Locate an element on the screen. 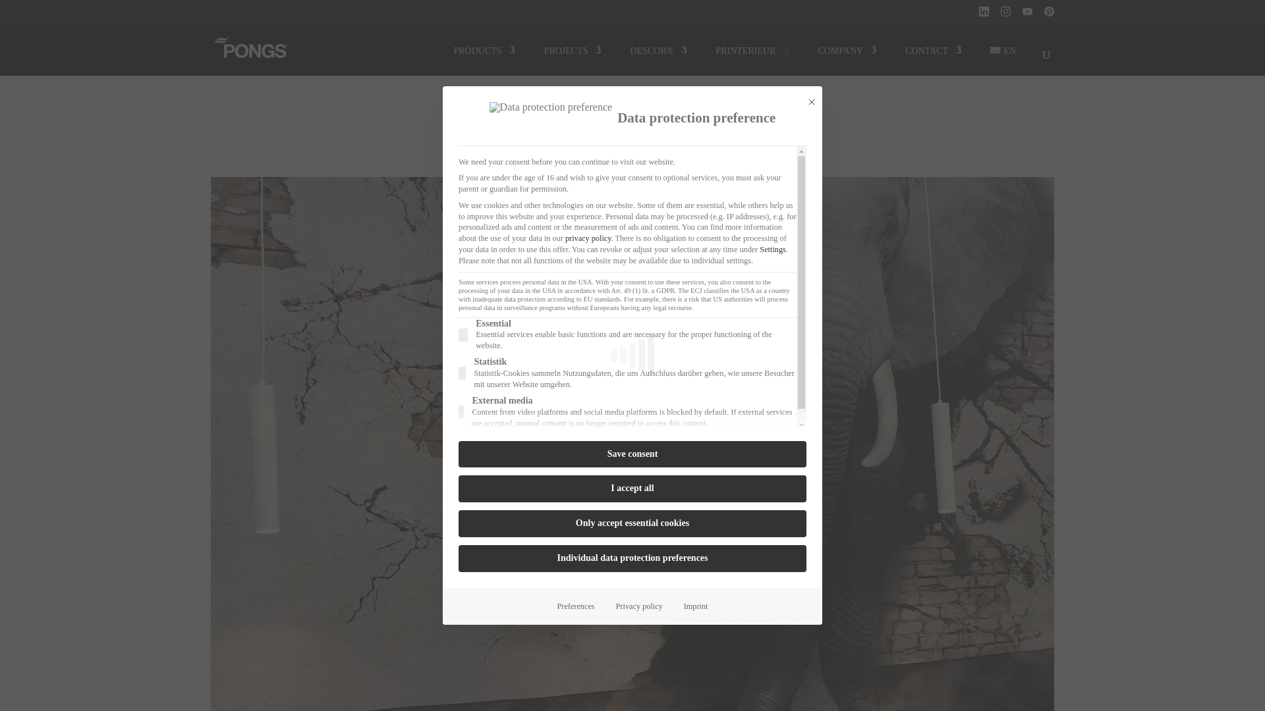 The width and height of the screenshot is (1265, 711). PRINTERIEUR is located at coordinates (752, 50).